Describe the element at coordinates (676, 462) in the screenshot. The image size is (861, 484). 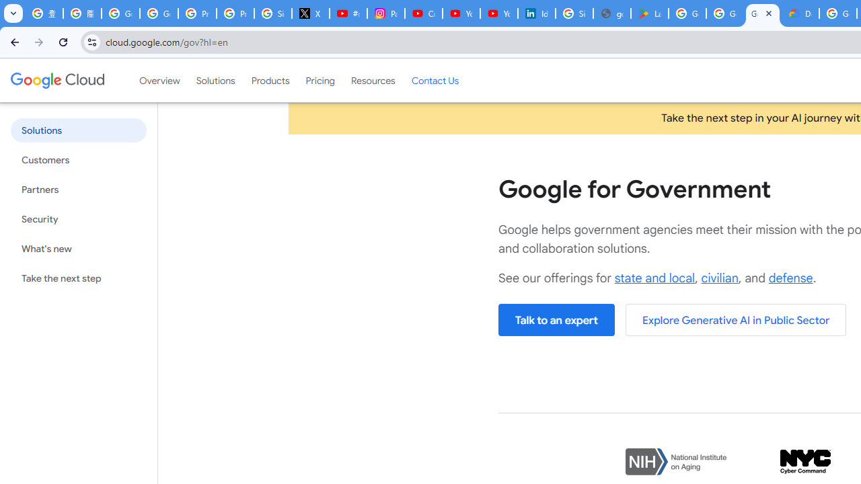
I see `NIA` at that location.